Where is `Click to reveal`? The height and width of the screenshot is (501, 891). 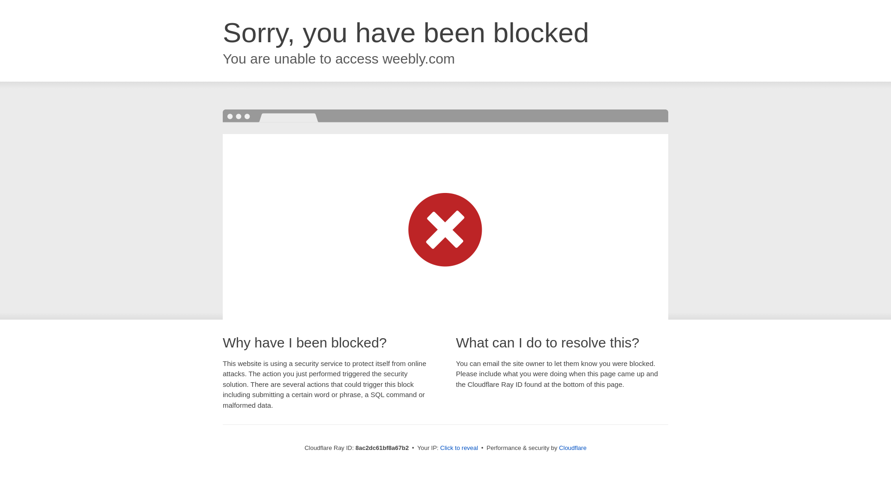 Click to reveal is located at coordinates (459, 448).